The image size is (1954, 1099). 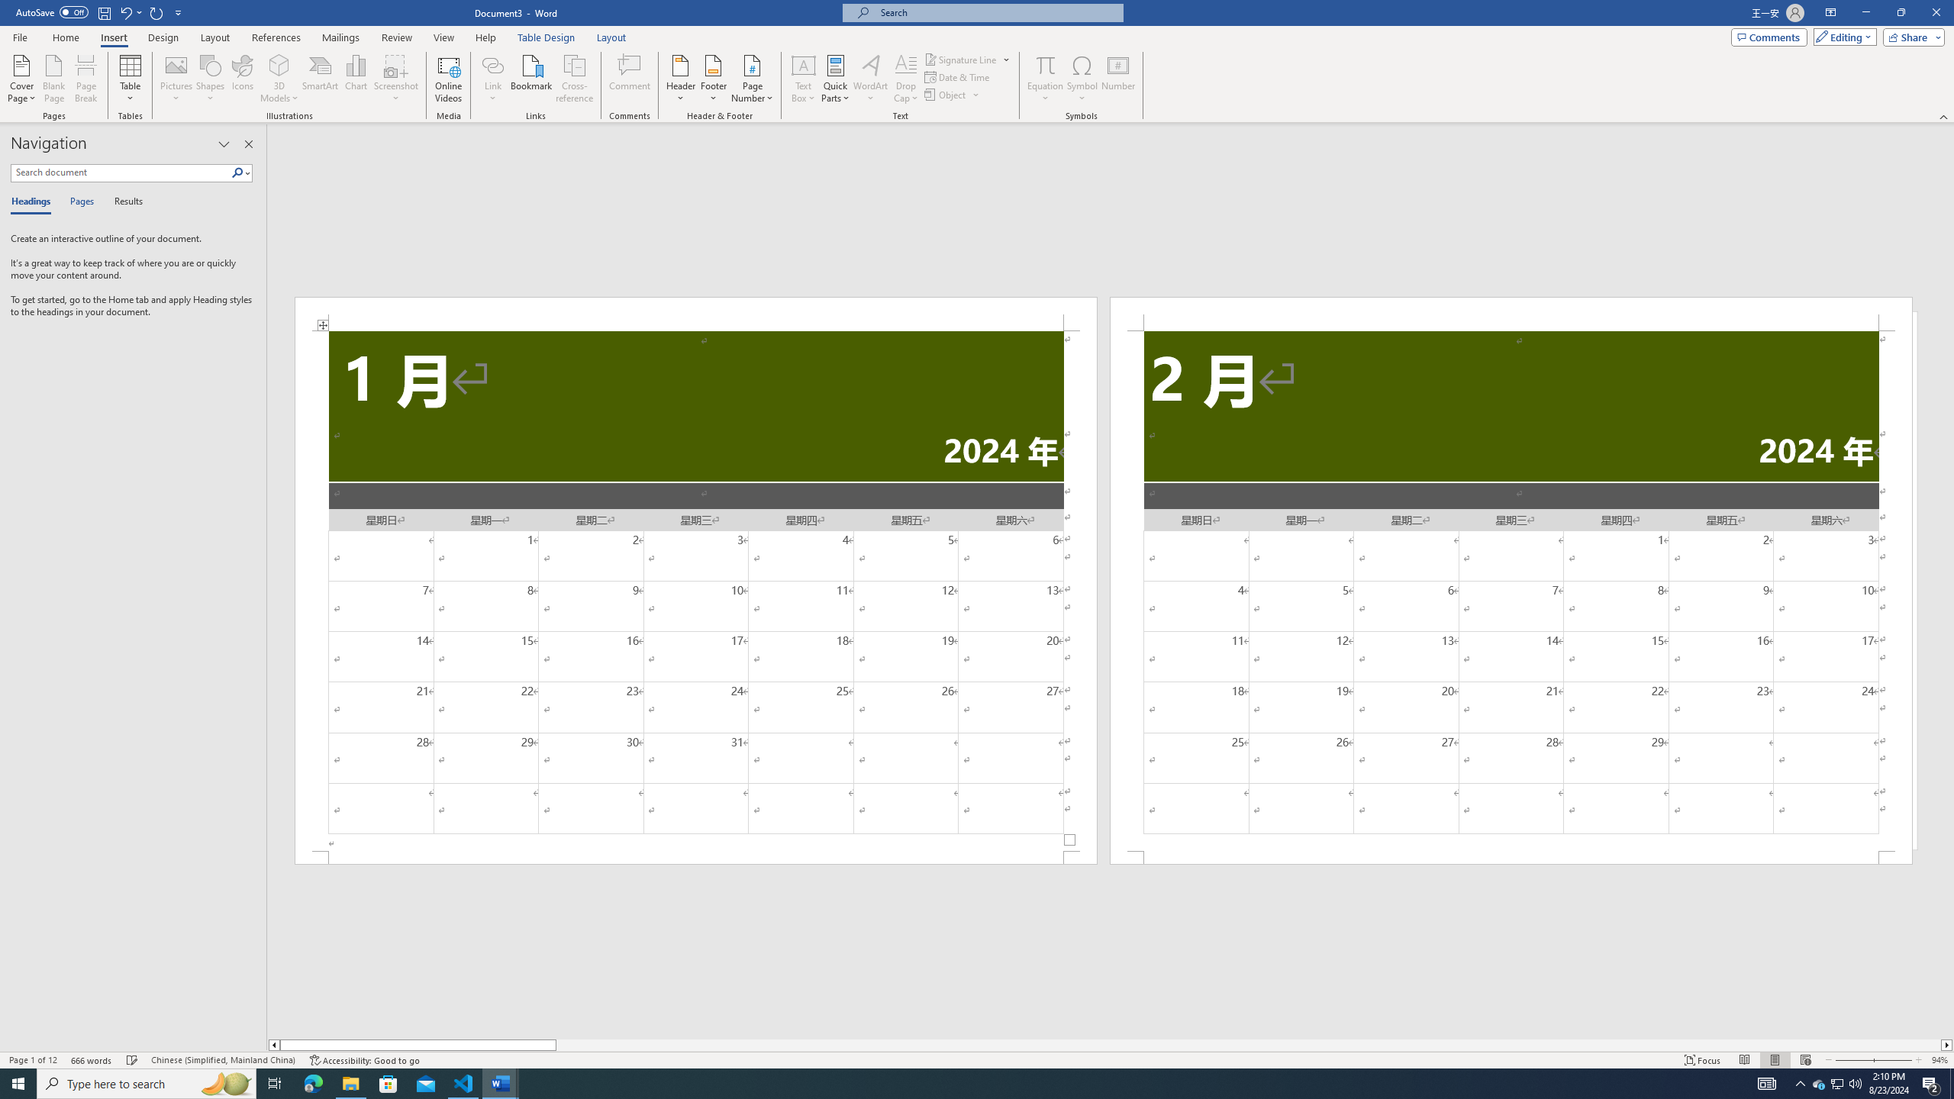 I want to click on Results, so click(x=123, y=202).